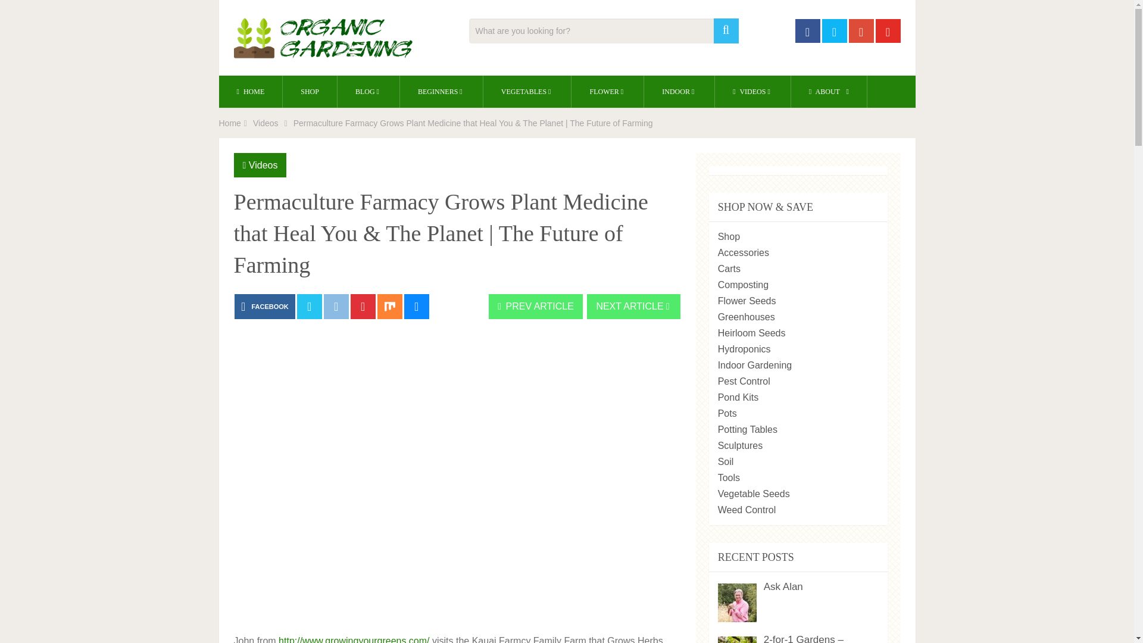 The height and width of the screenshot is (643, 1143). Describe the element at coordinates (752, 92) in the screenshot. I see `VIDEOS` at that location.